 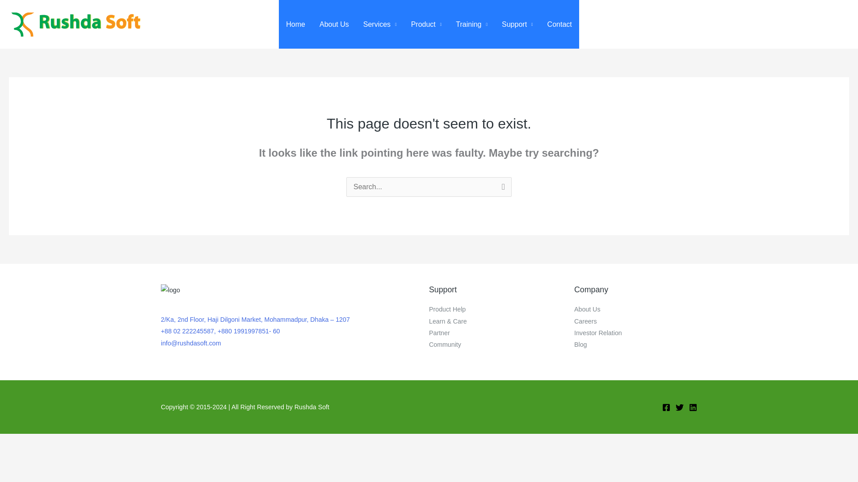 What do you see at coordinates (334, 24) in the screenshot?
I see `About Us` at bounding box center [334, 24].